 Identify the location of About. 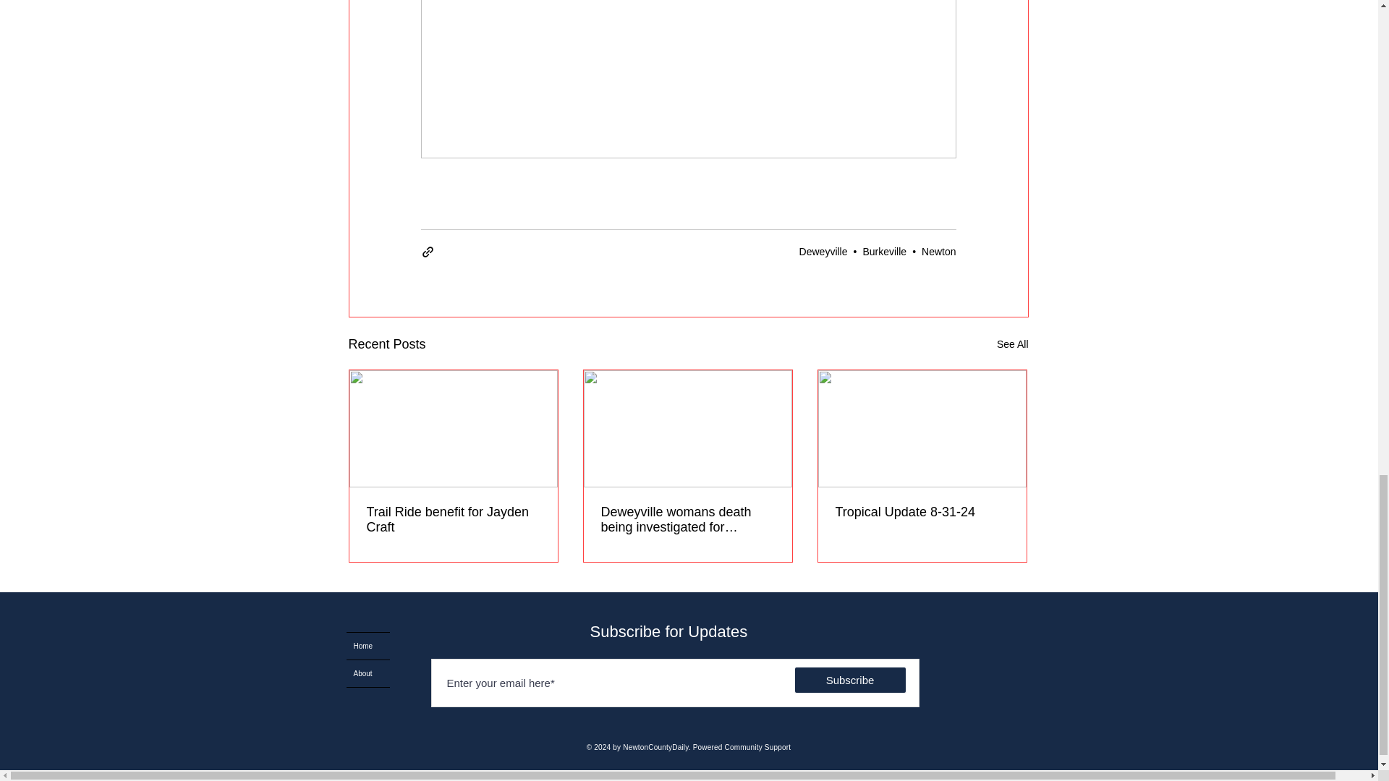
(368, 673).